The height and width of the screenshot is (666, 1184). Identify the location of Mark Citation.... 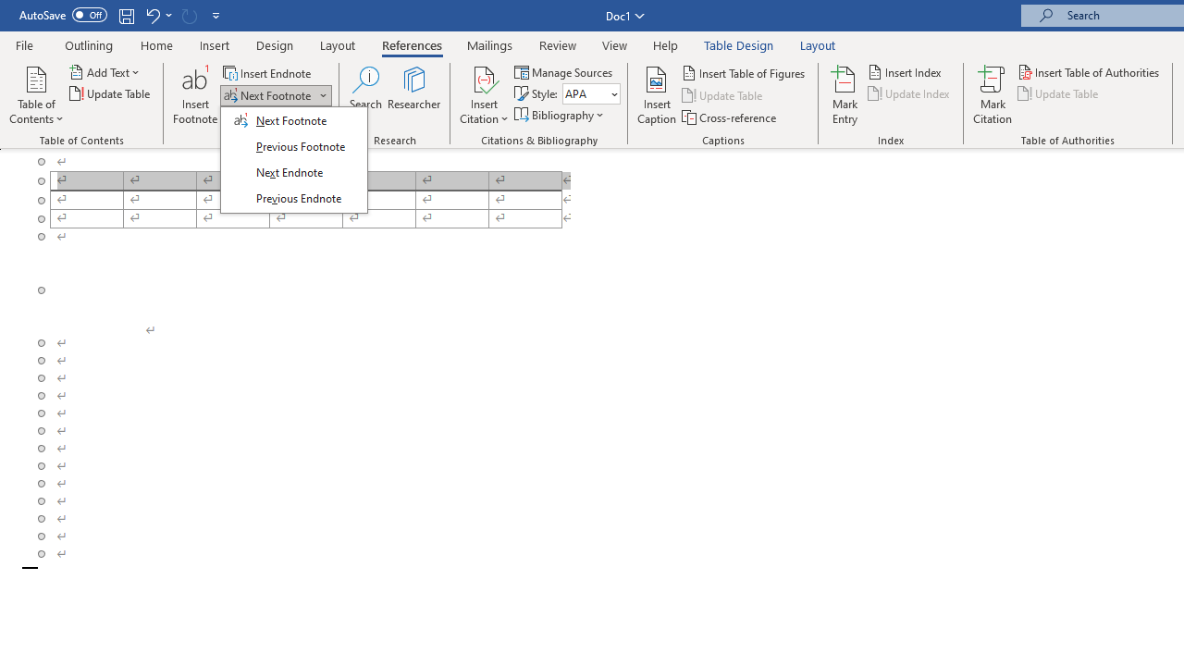
(992, 94).